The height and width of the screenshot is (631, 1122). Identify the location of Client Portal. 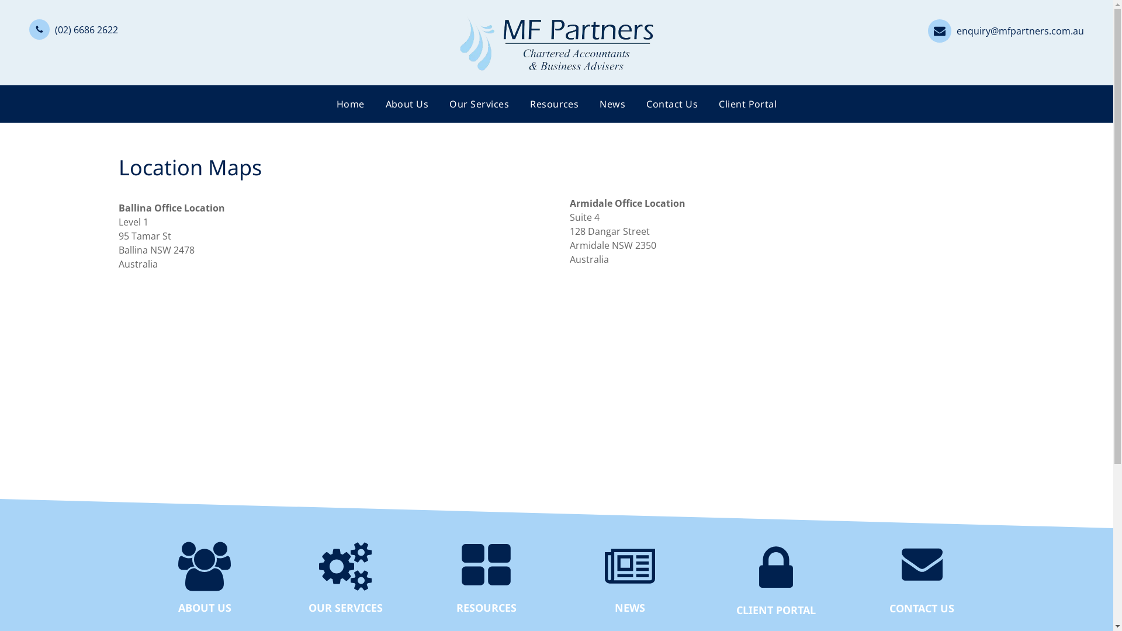
(748, 104).